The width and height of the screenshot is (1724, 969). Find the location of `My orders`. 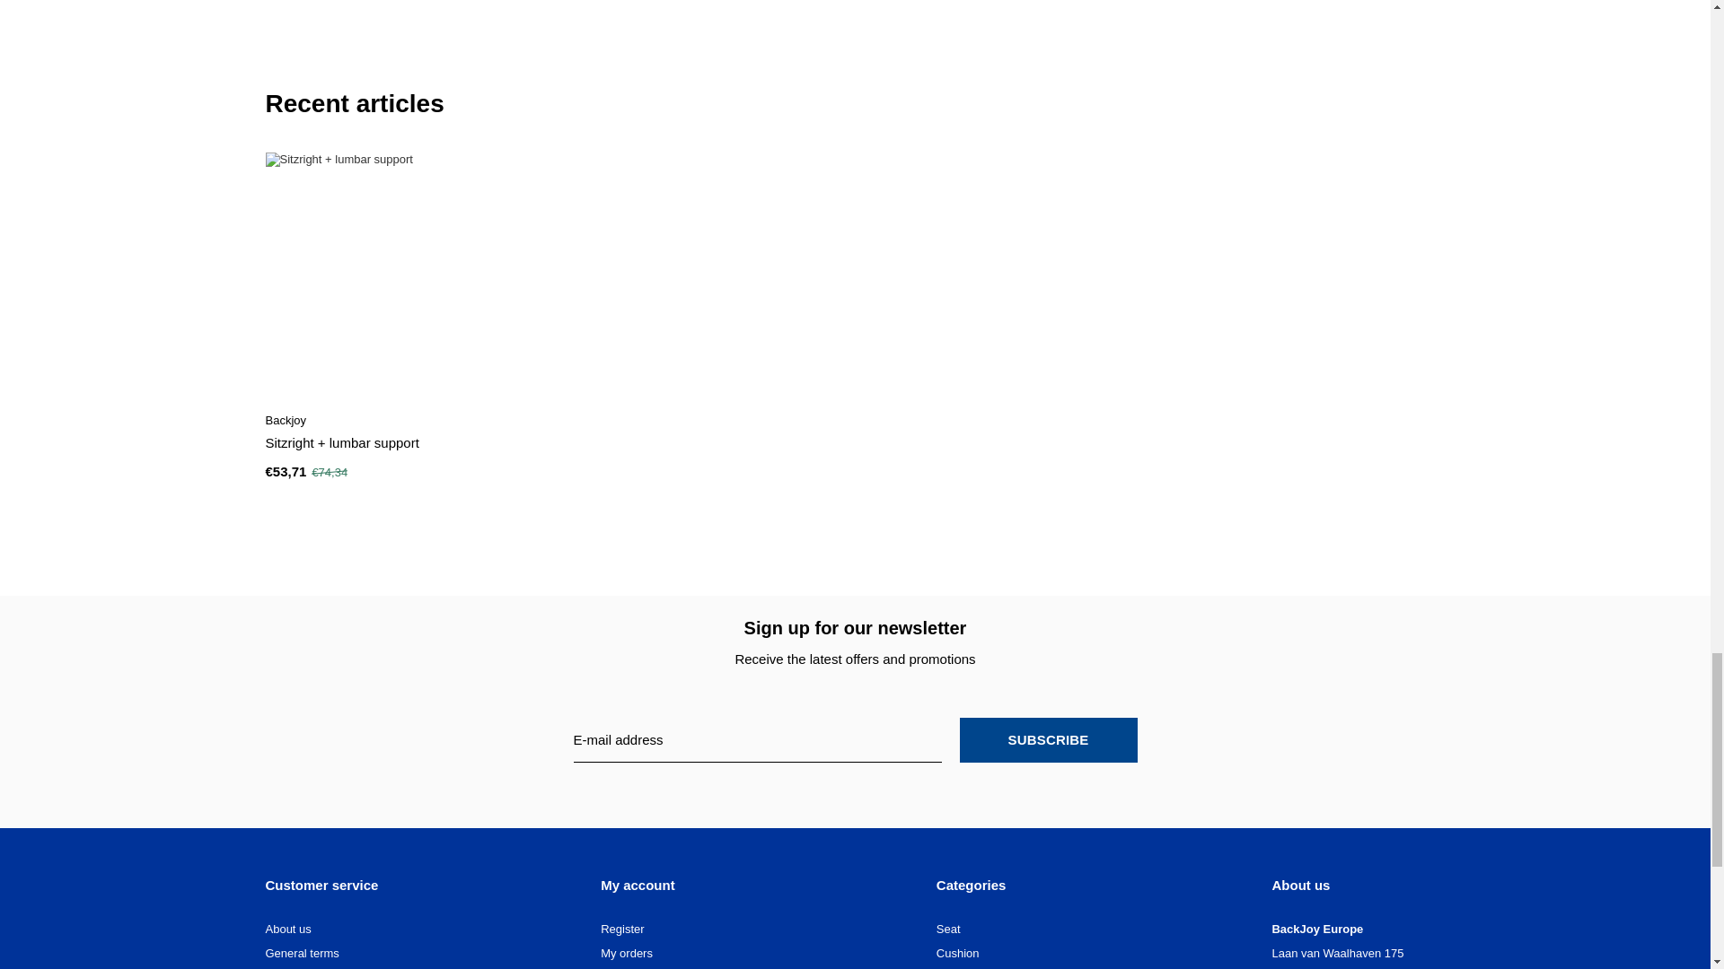

My orders is located at coordinates (627, 953).